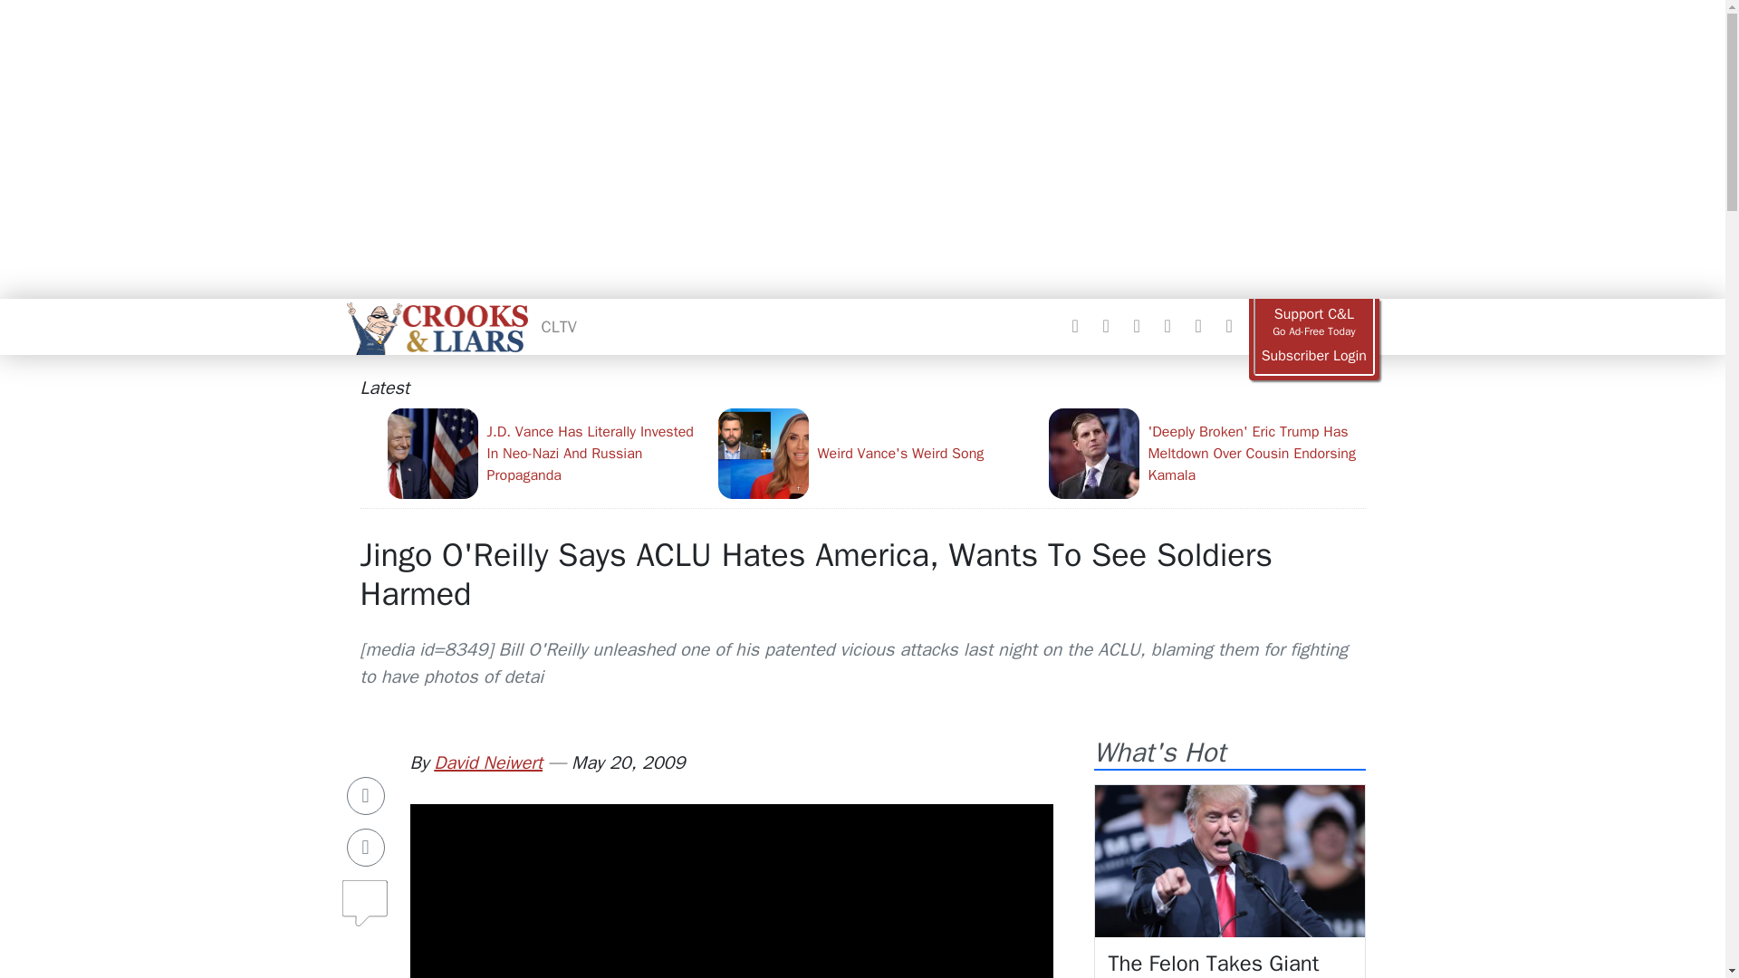 Image resolution: width=1739 pixels, height=978 pixels. Describe the element at coordinates (366, 847) in the screenshot. I see `Share on Twitter` at that location.